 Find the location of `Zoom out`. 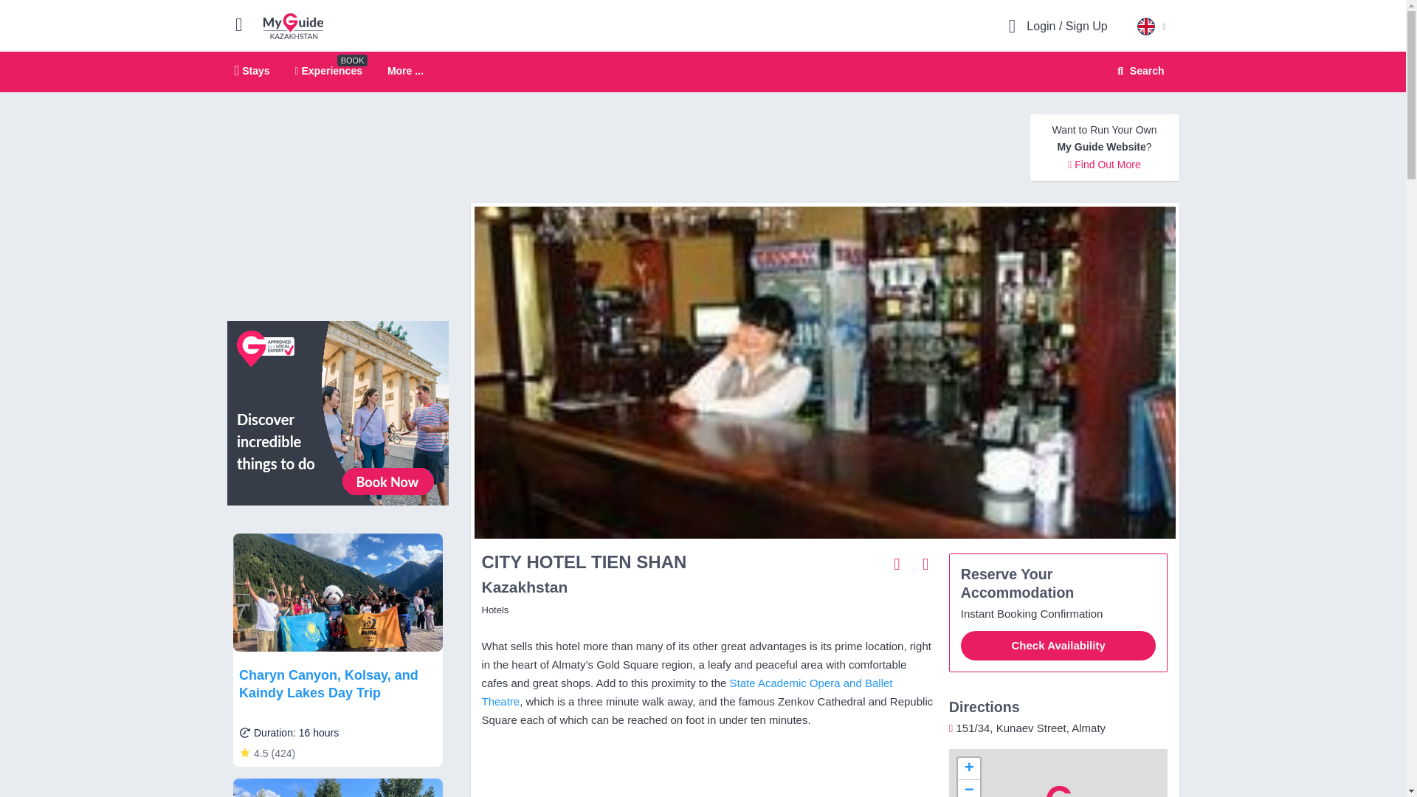

Zoom out is located at coordinates (968, 788).